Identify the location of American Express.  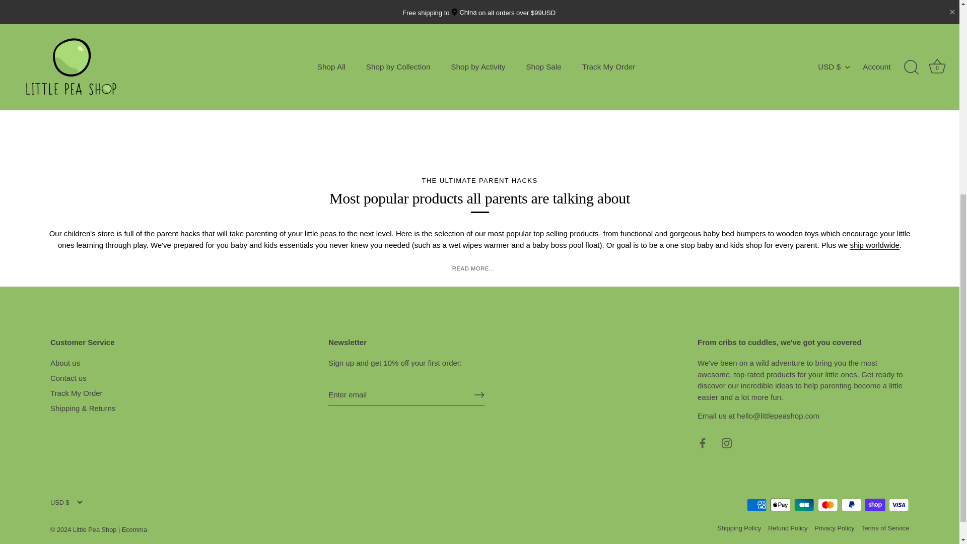
(756, 505).